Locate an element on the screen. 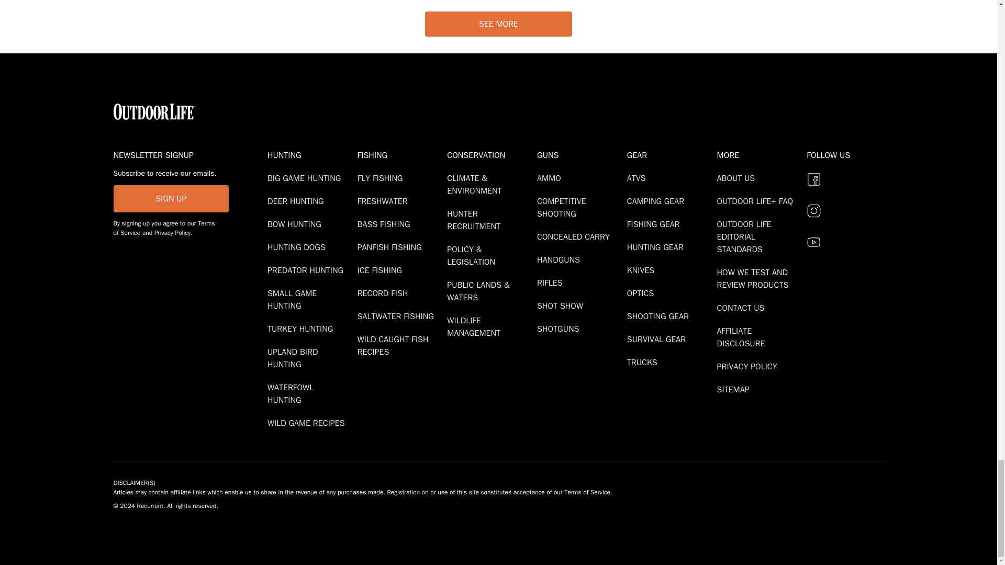  Deer Hunting is located at coordinates (297, 201).